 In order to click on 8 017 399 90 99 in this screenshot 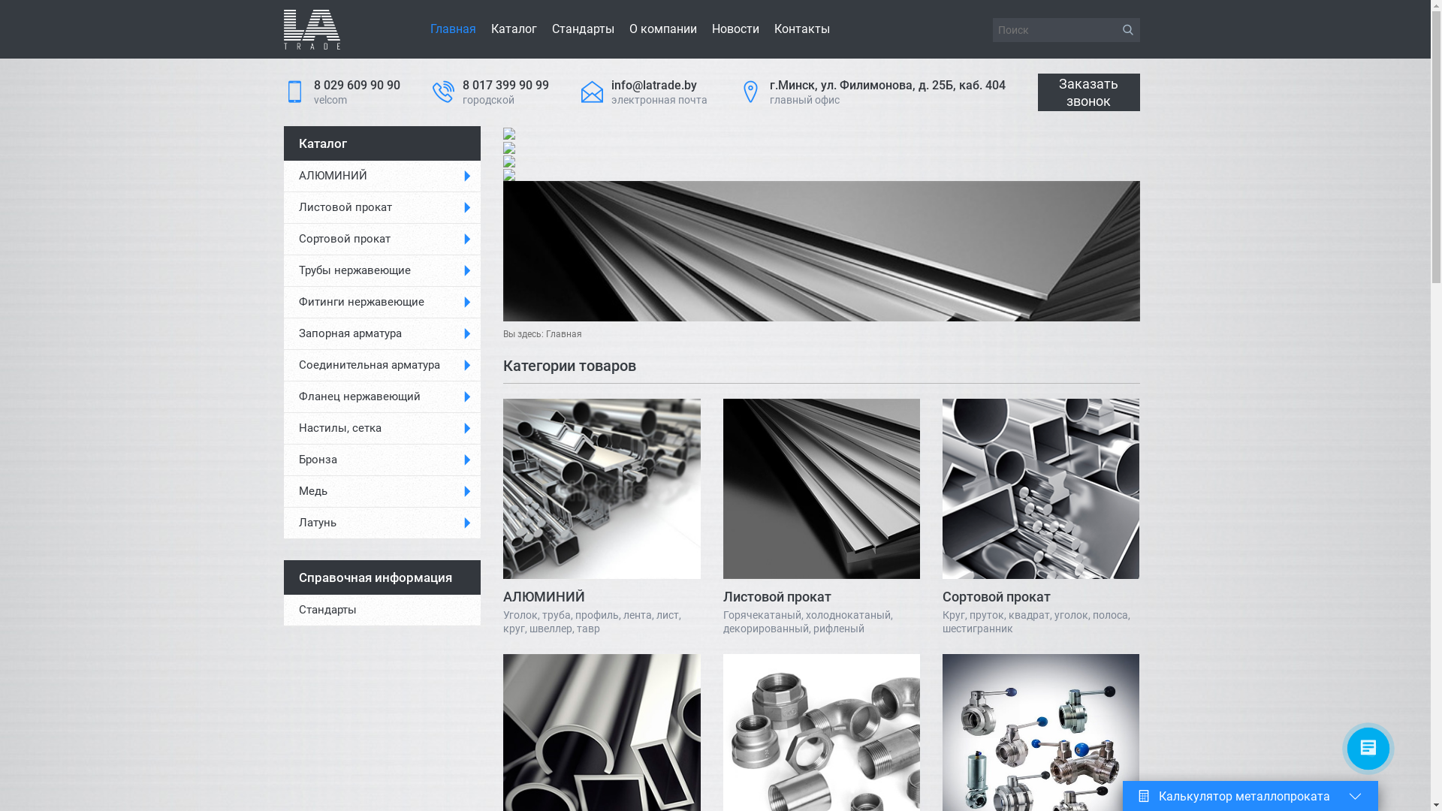, I will do `click(506, 86)`.